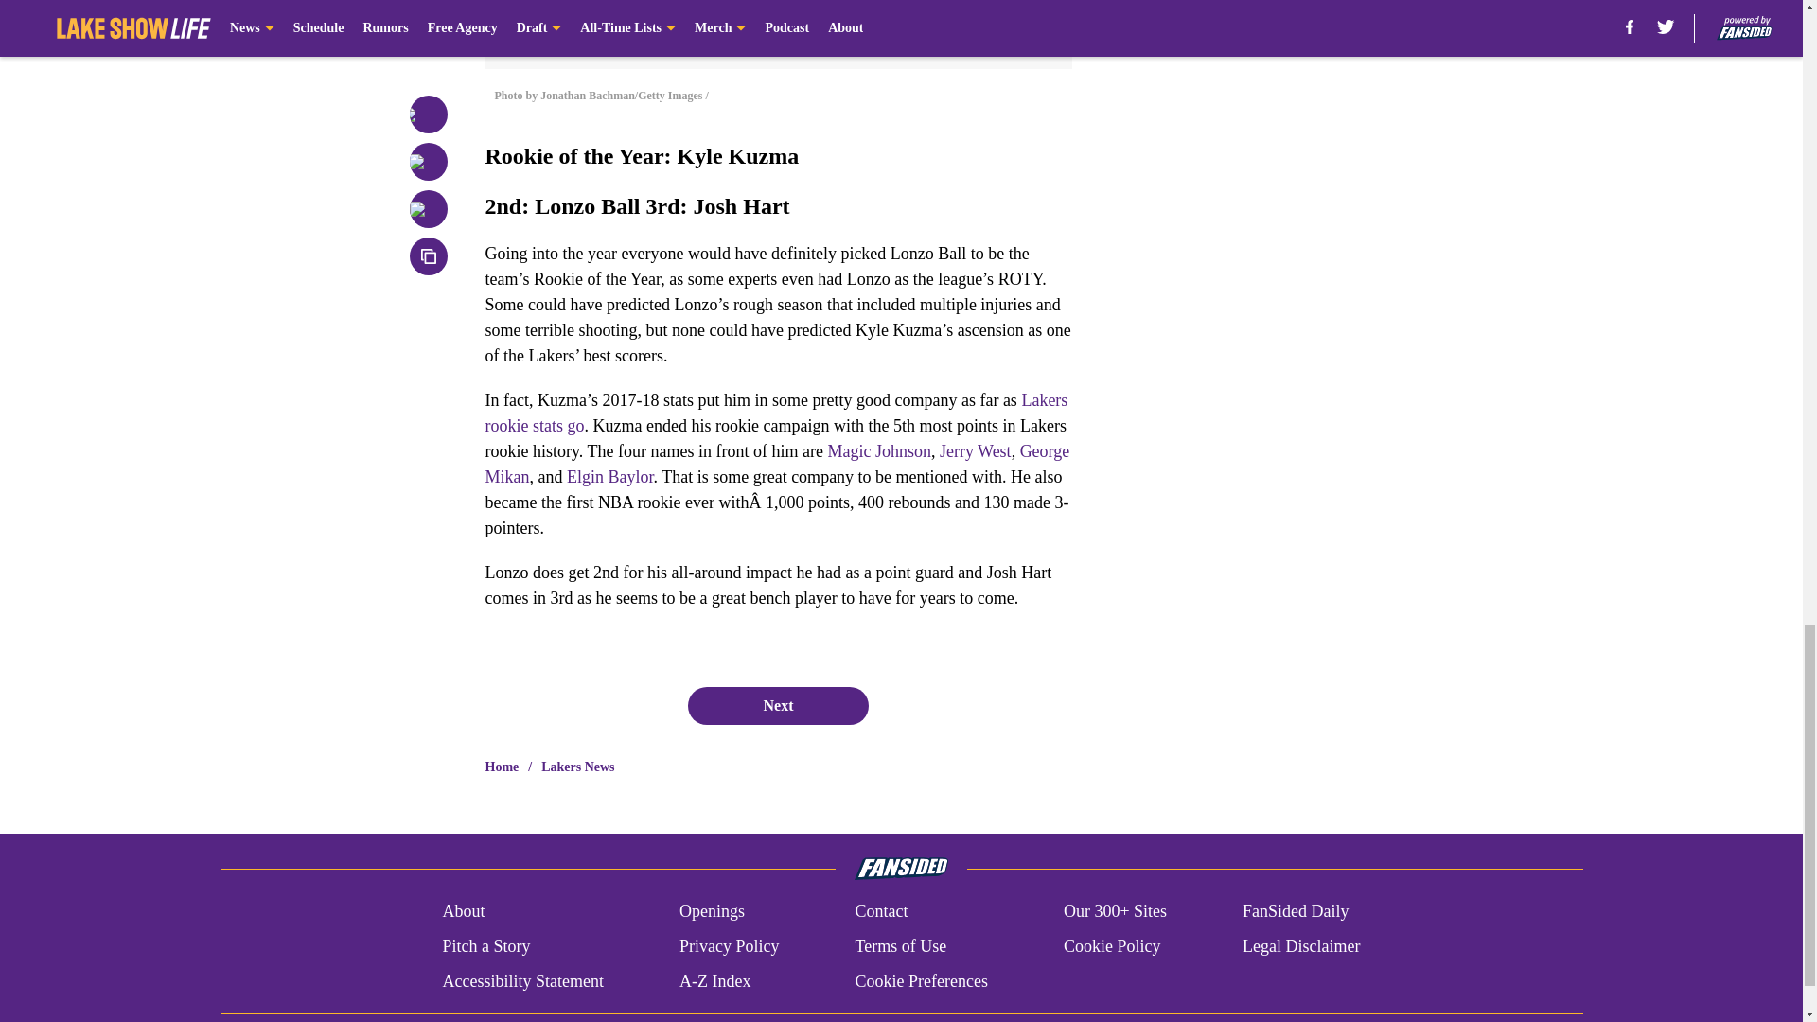 Image resolution: width=1817 pixels, height=1022 pixels. What do you see at coordinates (776, 413) in the screenshot?
I see `Lakers rookie stats go` at bounding box center [776, 413].